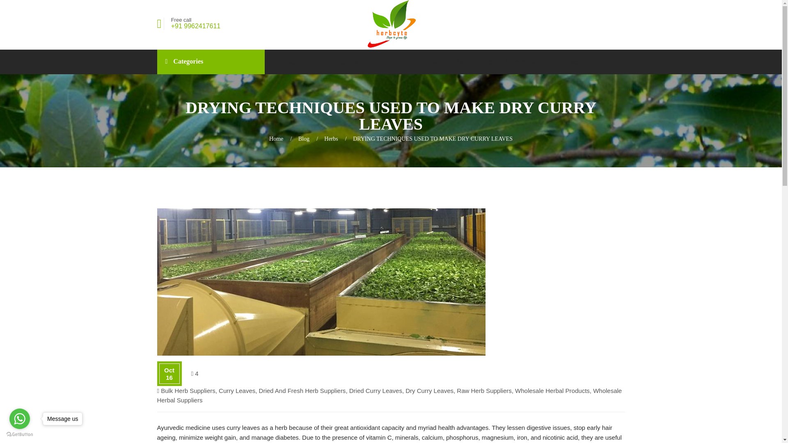  I want to click on Home, so click(276, 139).